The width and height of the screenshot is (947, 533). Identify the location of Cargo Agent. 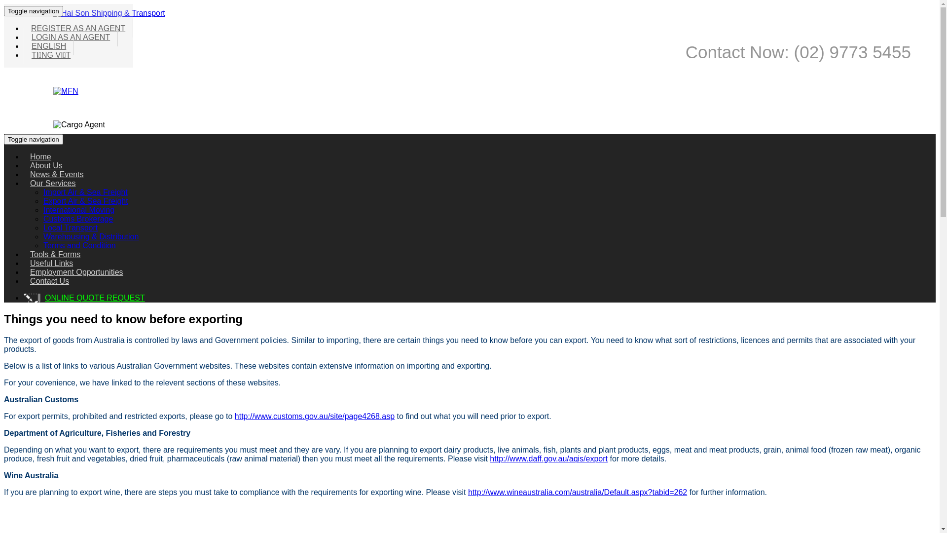
(79, 125).